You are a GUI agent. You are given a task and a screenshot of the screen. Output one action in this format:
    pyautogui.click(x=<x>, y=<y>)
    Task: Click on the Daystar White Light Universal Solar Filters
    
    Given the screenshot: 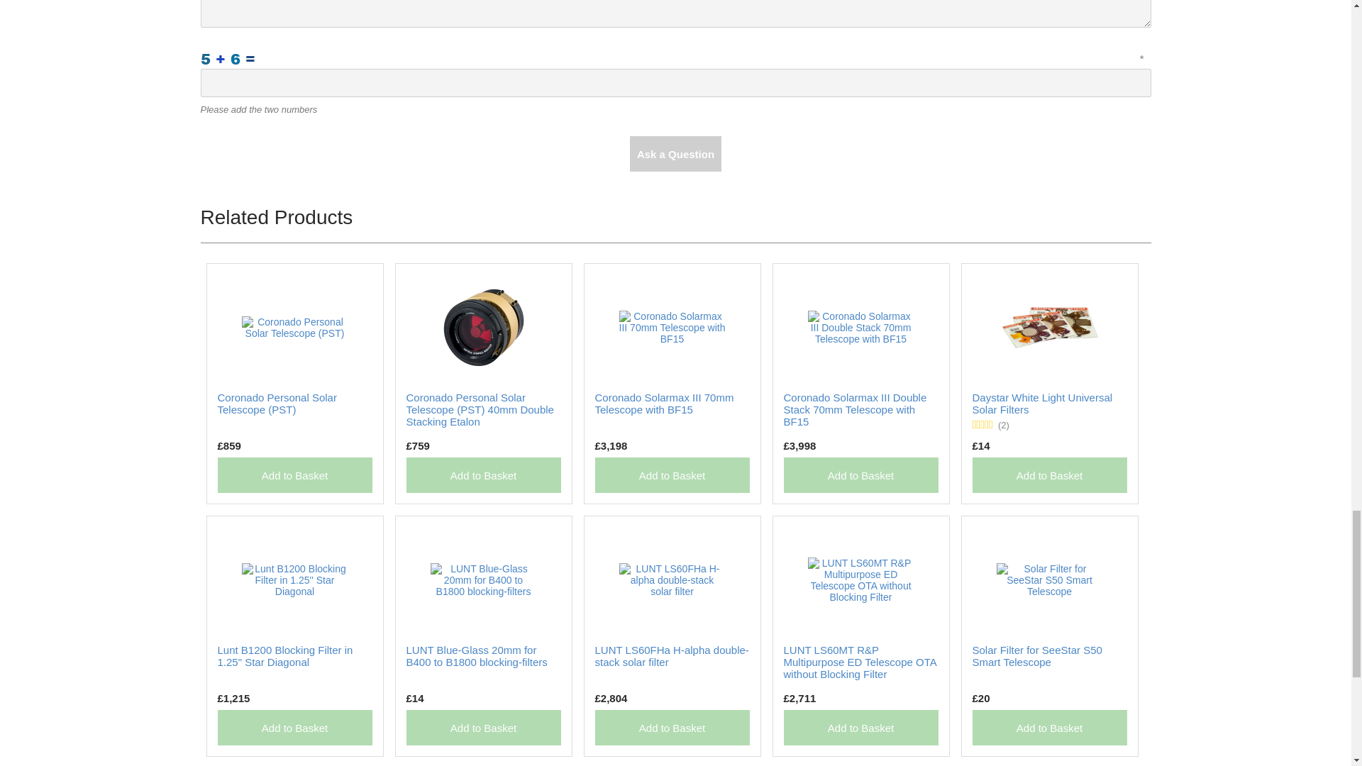 What is the action you would take?
    pyautogui.click(x=1048, y=326)
    